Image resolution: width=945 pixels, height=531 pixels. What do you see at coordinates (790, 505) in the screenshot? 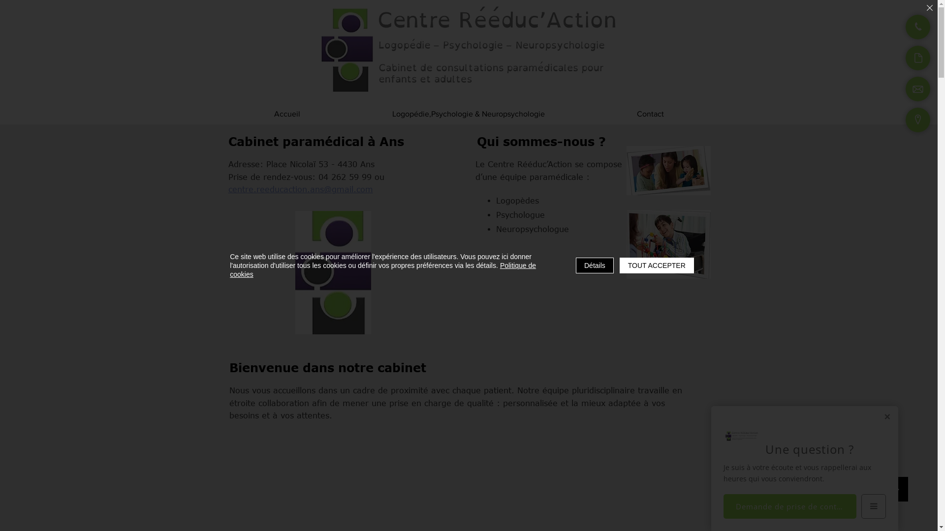
I see `Demande de prise de contact` at bounding box center [790, 505].